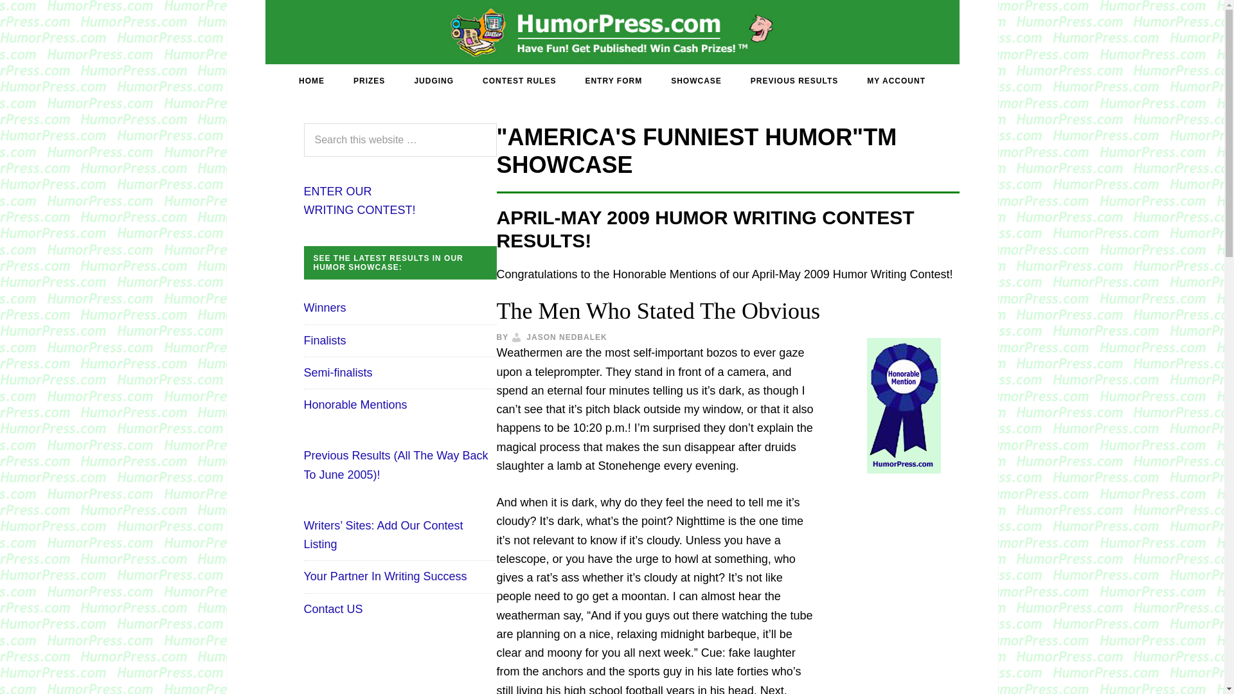 Image resolution: width=1234 pixels, height=694 pixels. What do you see at coordinates (896, 81) in the screenshot?
I see `MY ACCOUNT` at bounding box center [896, 81].